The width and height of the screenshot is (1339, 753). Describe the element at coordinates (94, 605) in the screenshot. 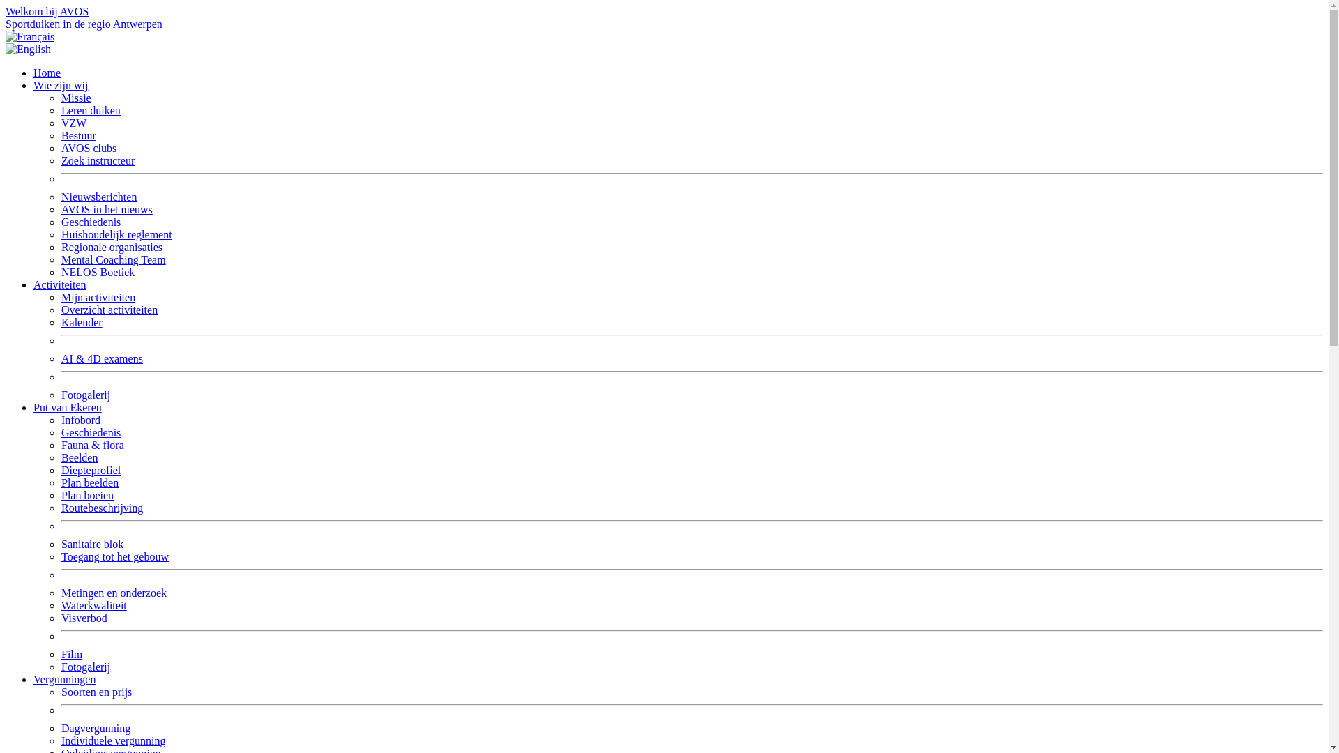

I see `Waterkwaliteit` at that location.